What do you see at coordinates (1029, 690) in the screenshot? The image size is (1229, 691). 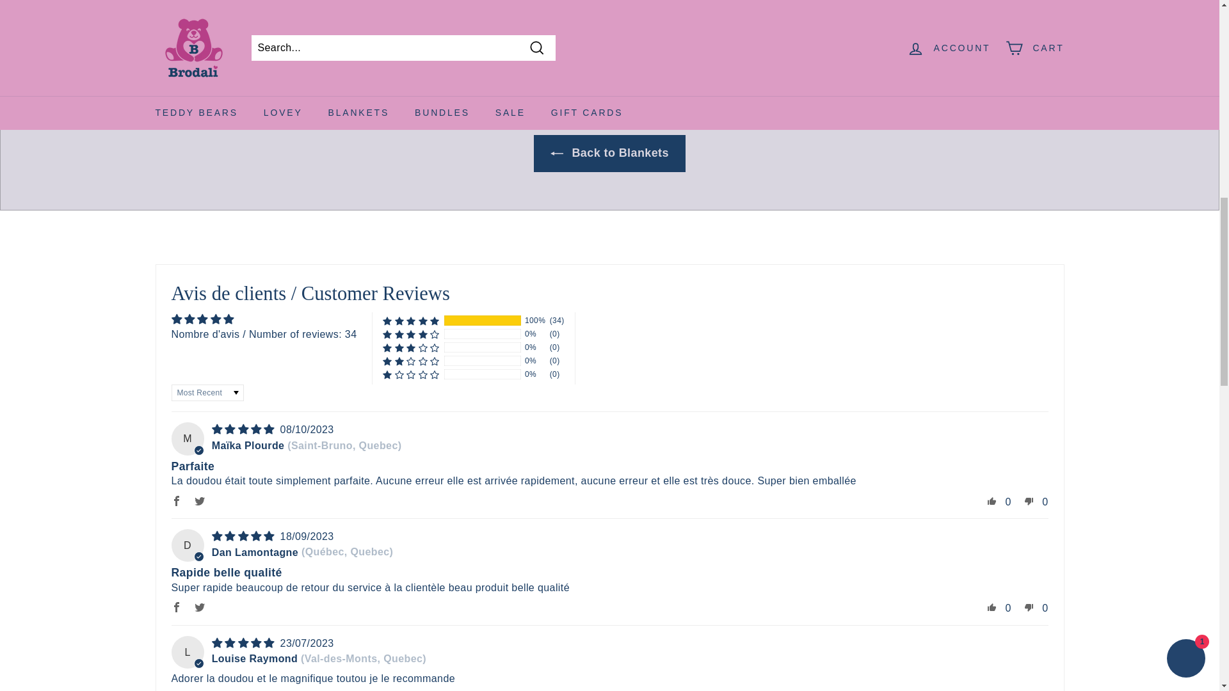 I see `down` at bounding box center [1029, 690].